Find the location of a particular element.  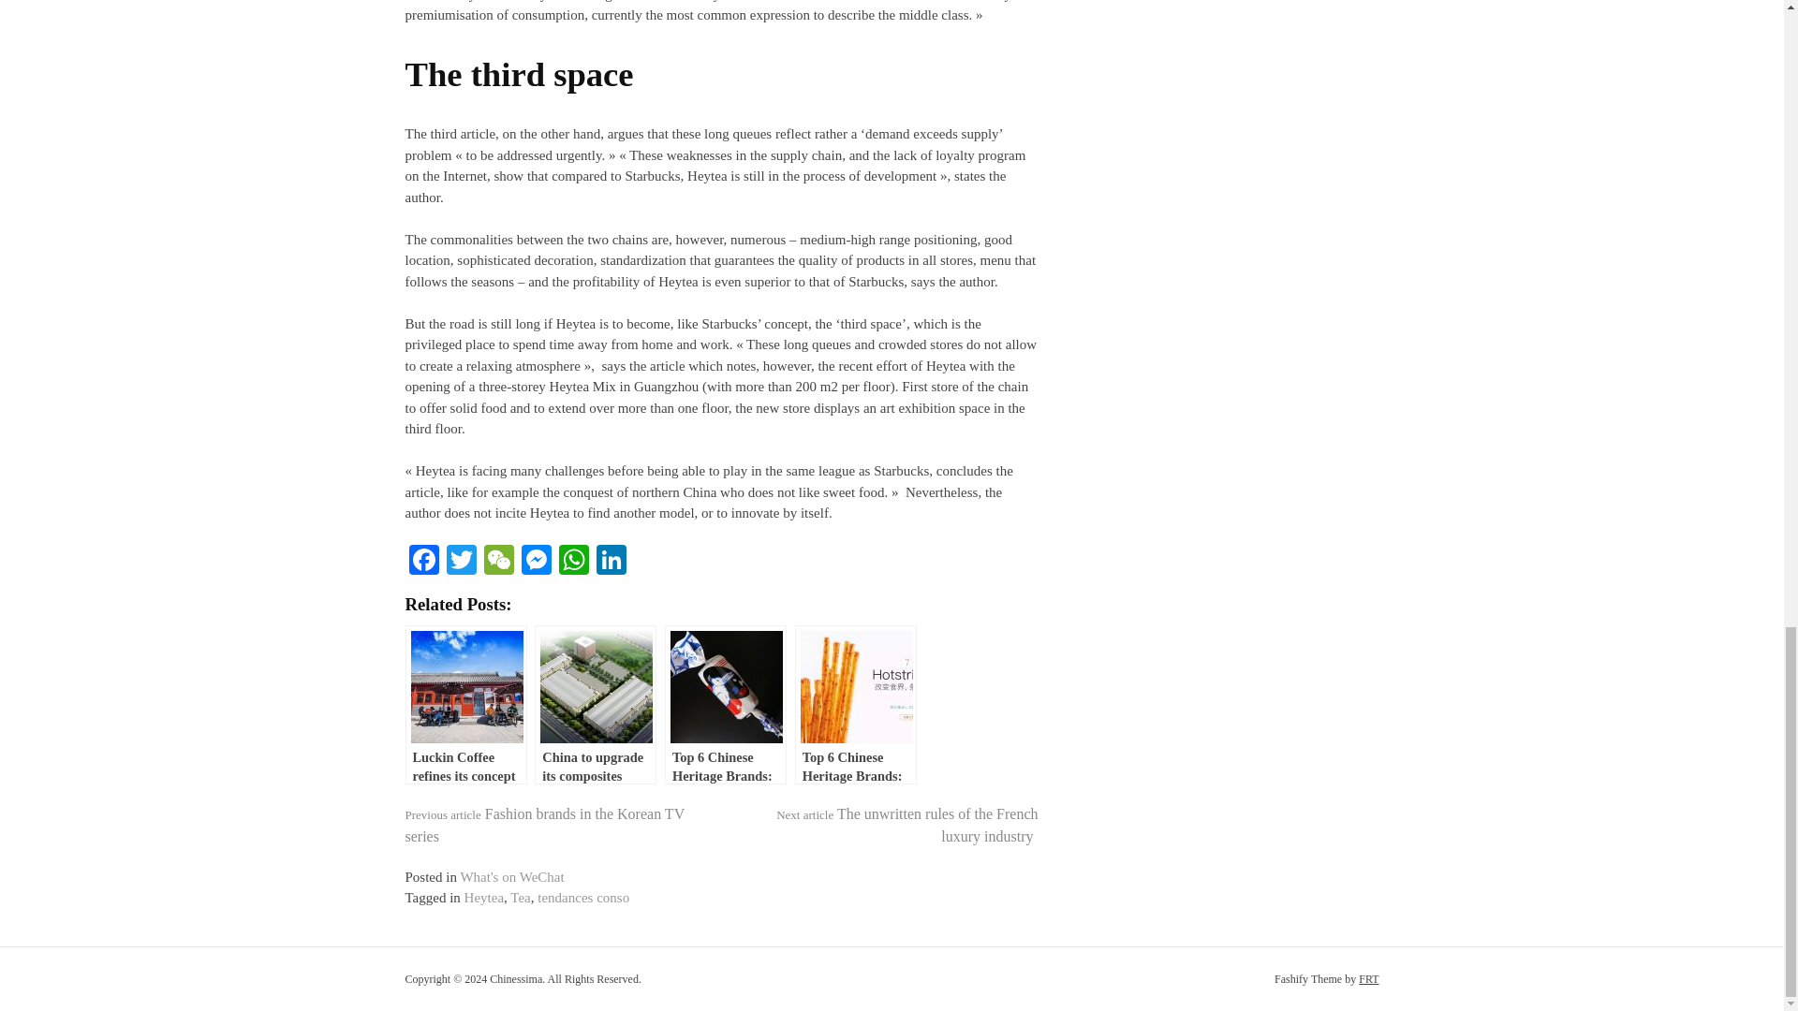

Heytea is located at coordinates (483, 897).